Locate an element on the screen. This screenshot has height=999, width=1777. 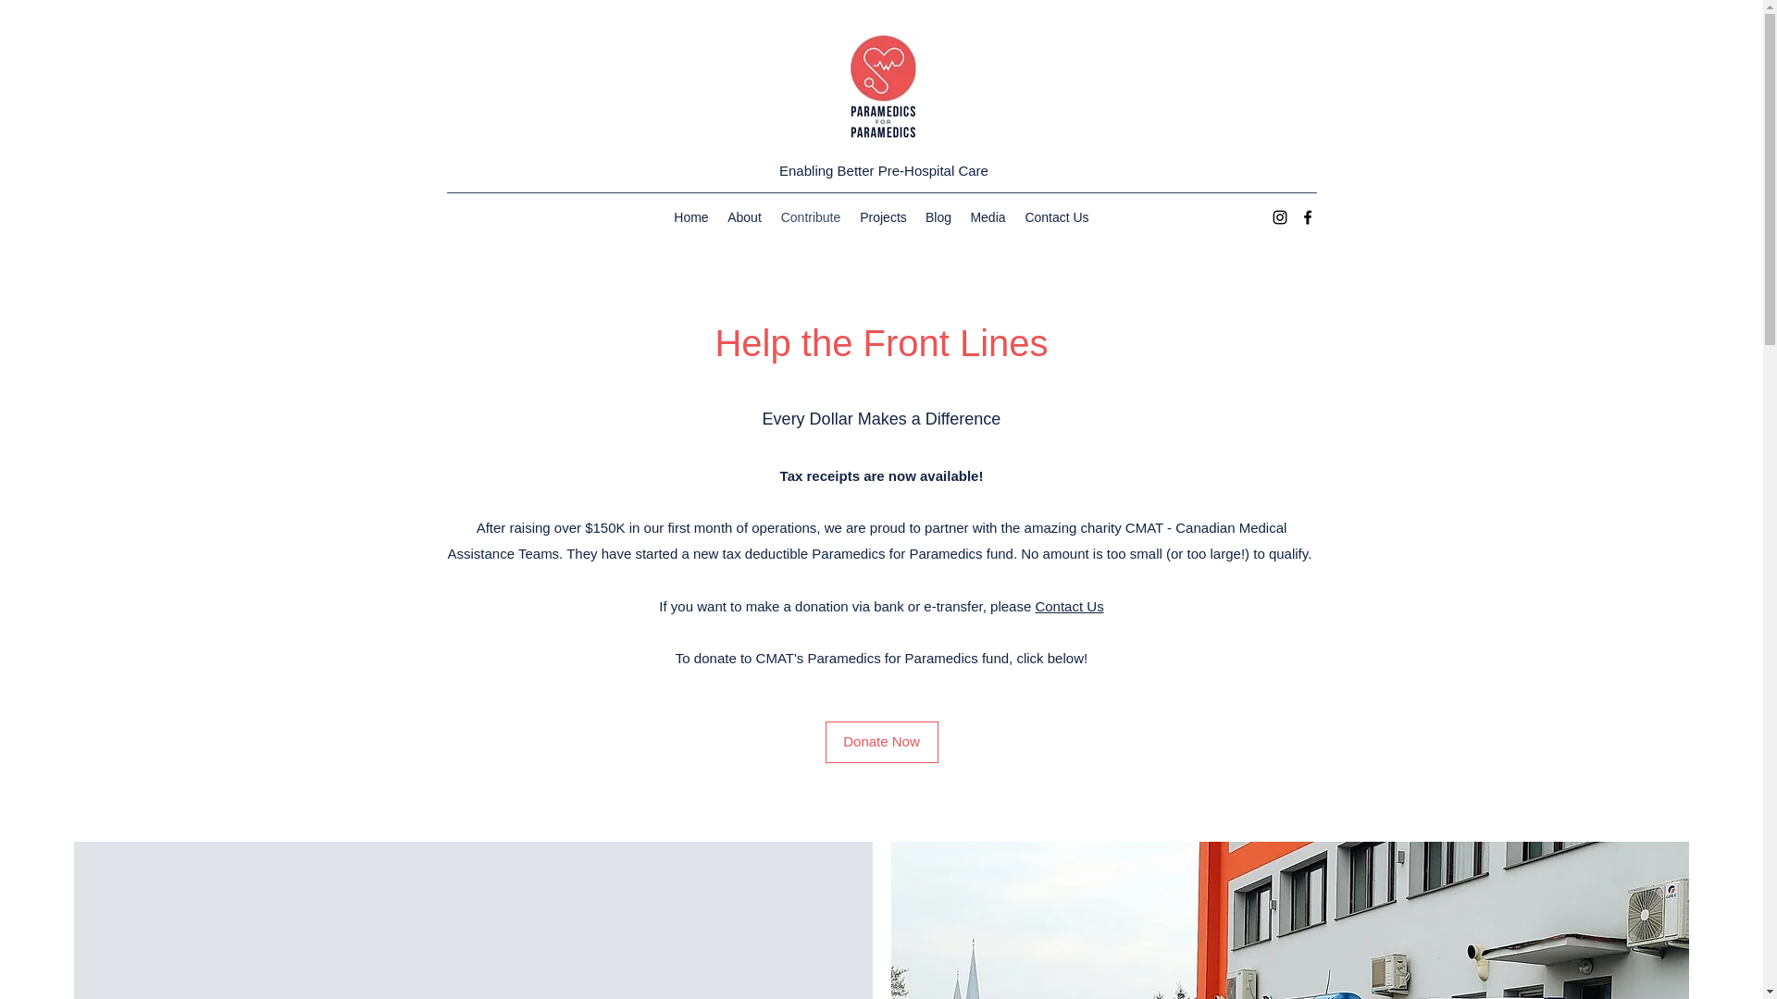
Home is located at coordinates (690, 216).